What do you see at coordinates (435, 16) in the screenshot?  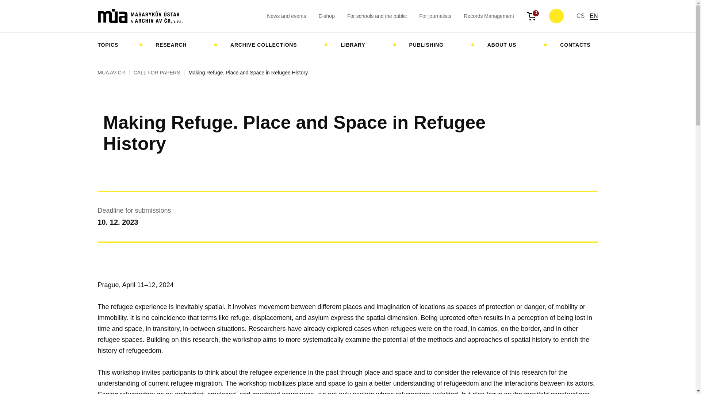 I see `For journalists` at bounding box center [435, 16].